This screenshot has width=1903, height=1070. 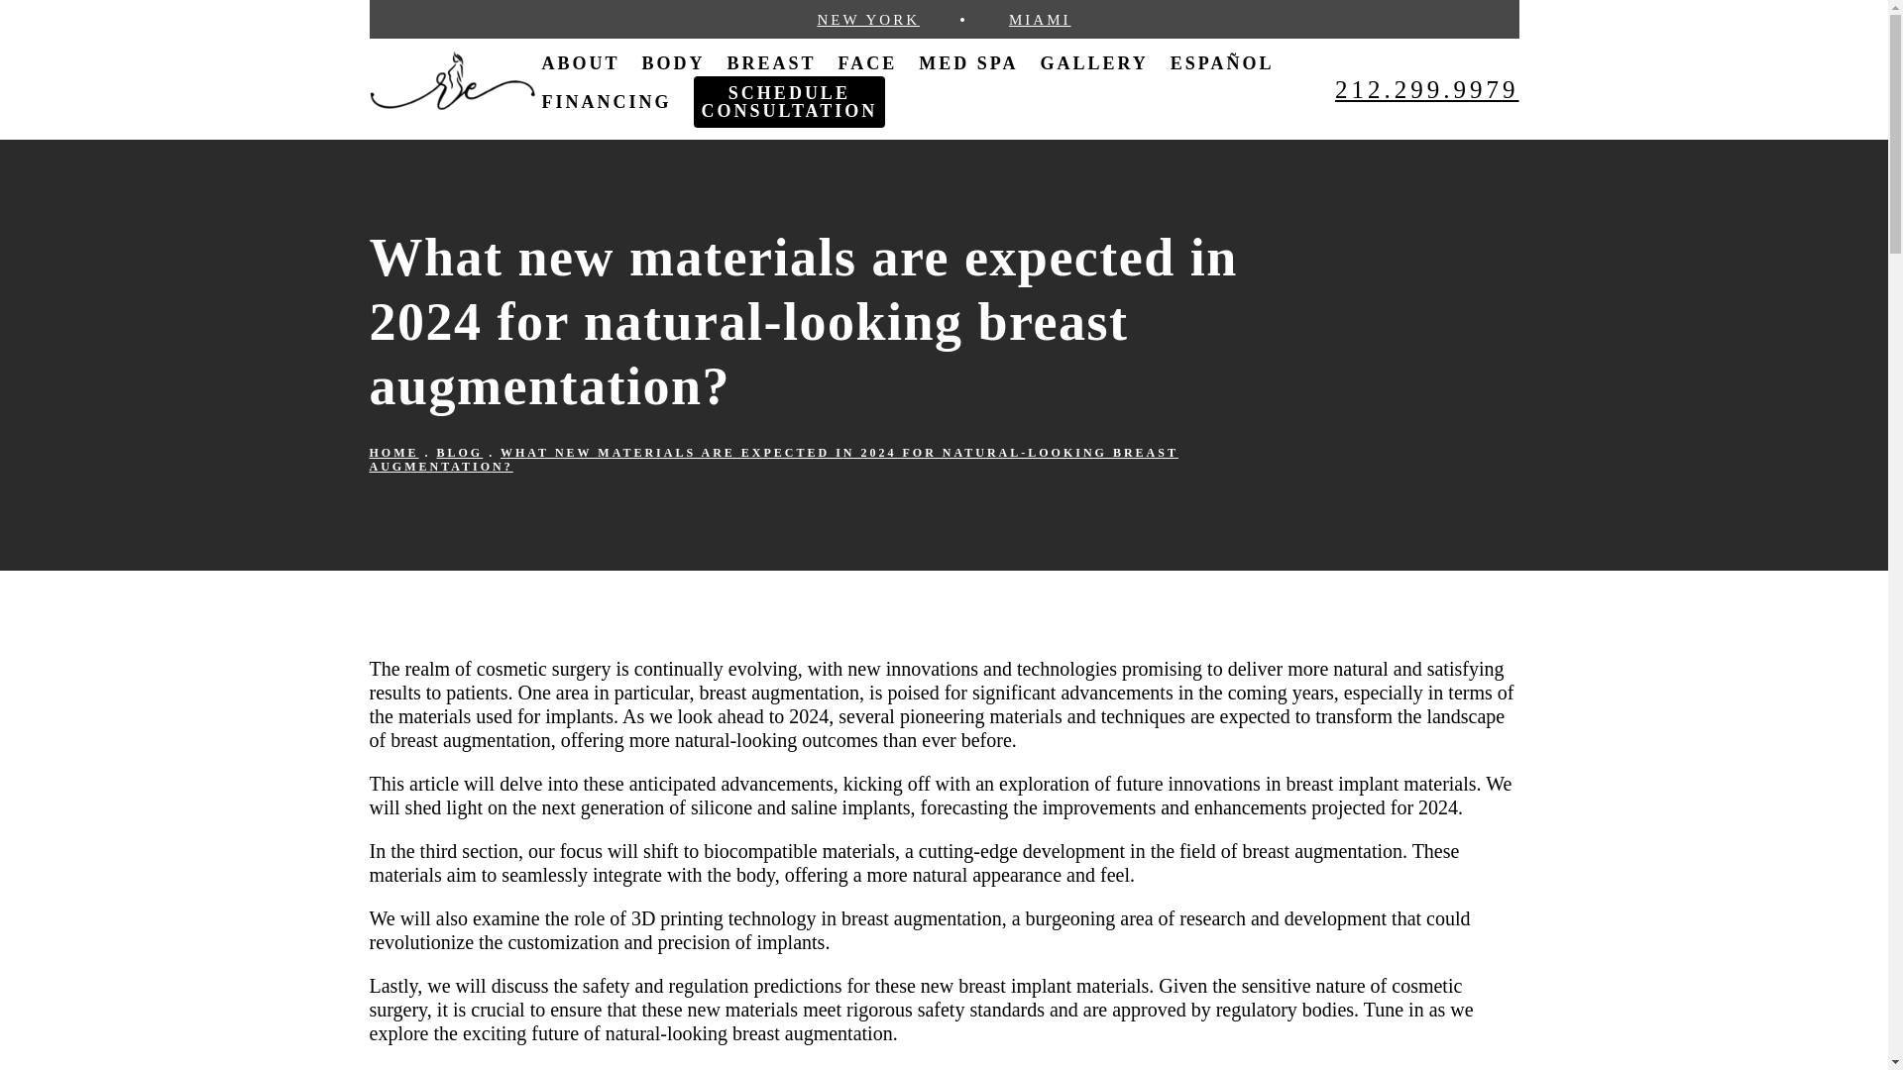 What do you see at coordinates (771, 62) in the screenshot?
I see `BREAST` at bounding box center [771, 62].